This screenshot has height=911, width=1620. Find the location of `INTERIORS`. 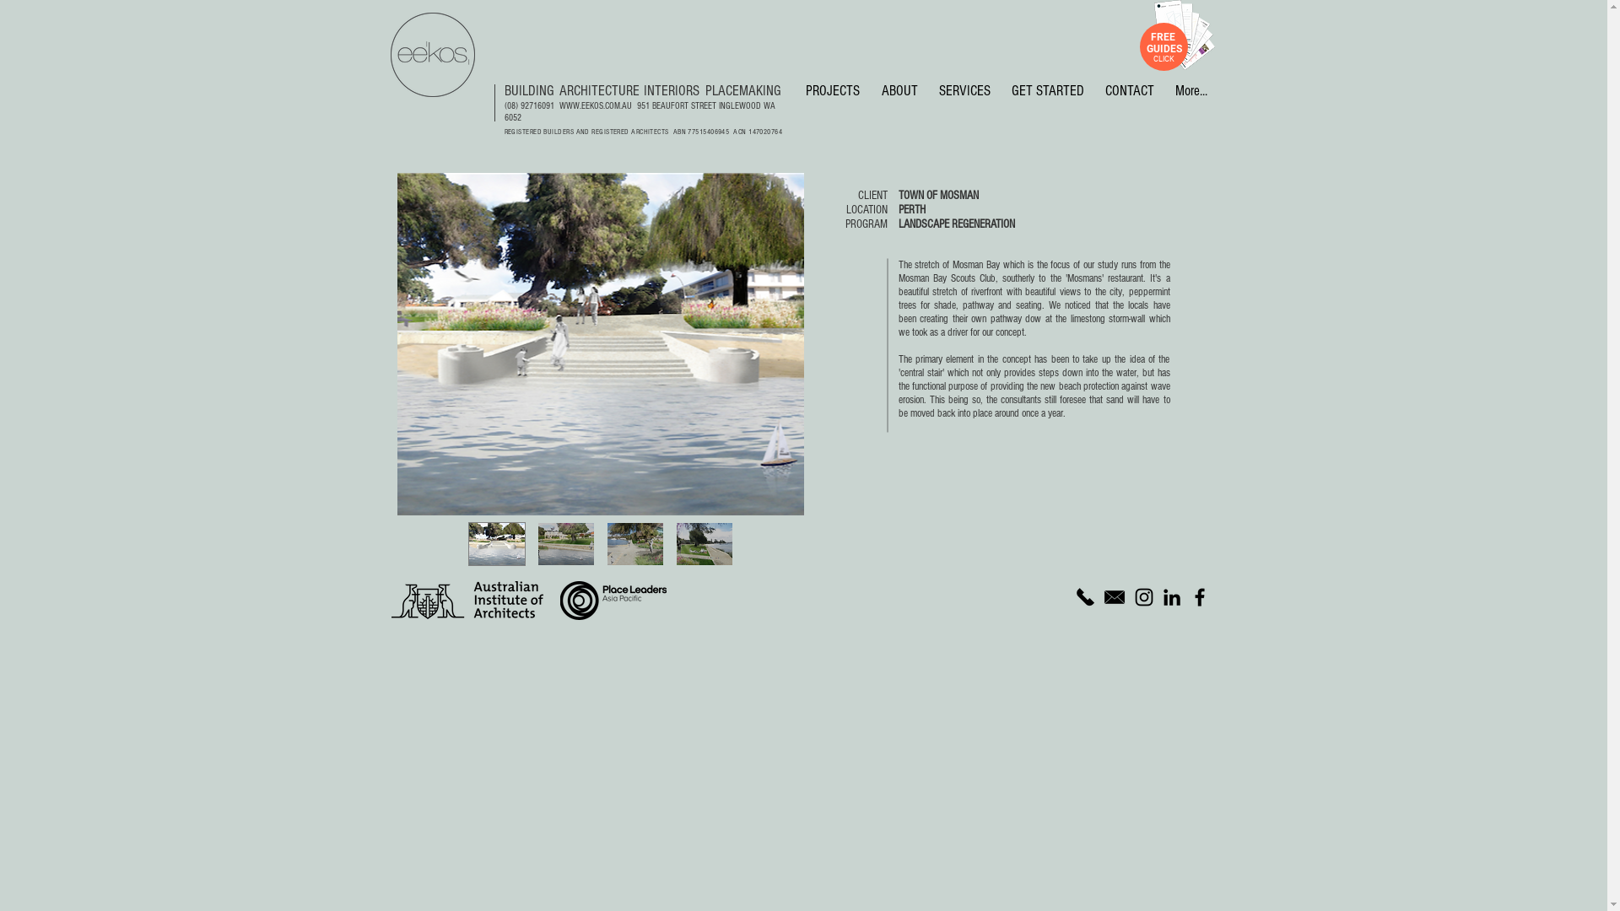

INTERIORS is located at coordinates (671, 91).